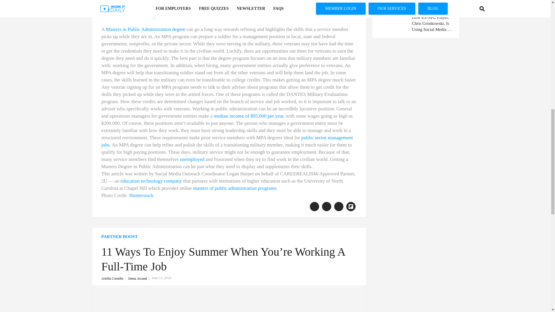  I want to click on masters of public administration programs, so click(235, 188).